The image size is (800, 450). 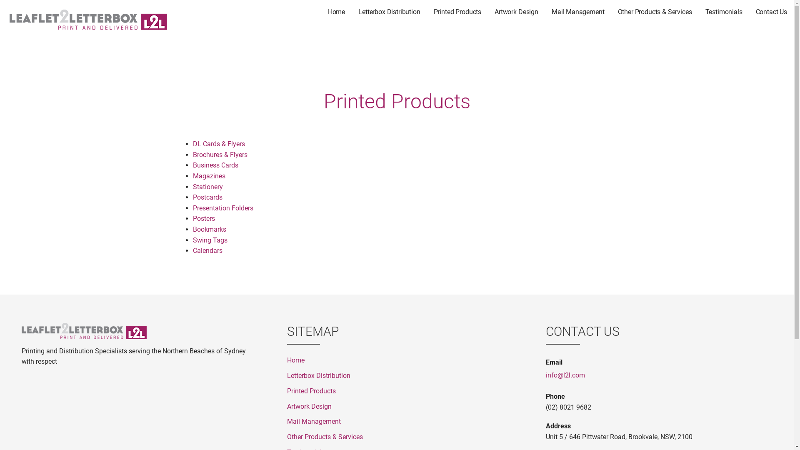 What do you see at coordinates (772, 12) in the screenshot?
I see `Contact Us` at bounding box center [772, 12].